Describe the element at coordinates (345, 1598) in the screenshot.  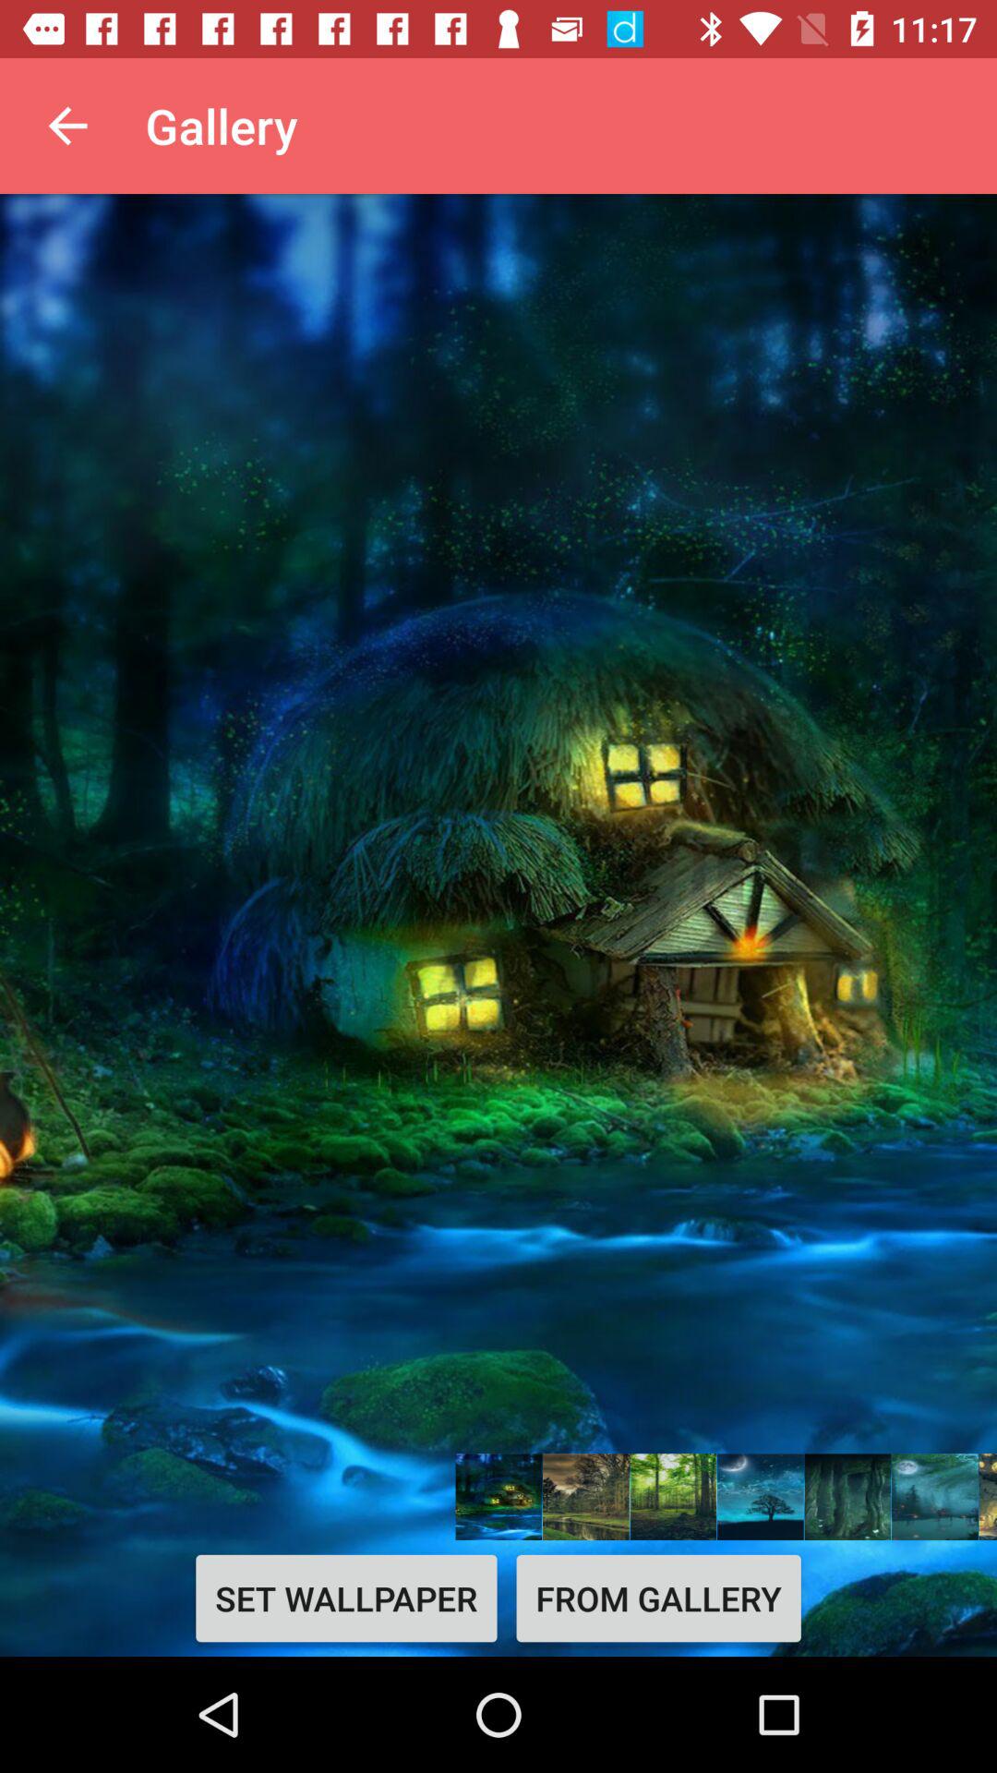
I see `press icon next to from gallery icon` at that location.